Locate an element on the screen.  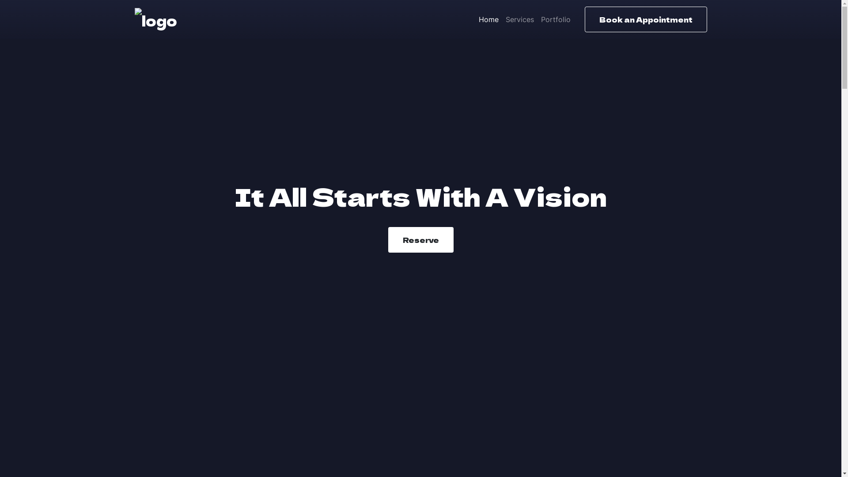
Book an Appointment is located at coordinates (646, 19).